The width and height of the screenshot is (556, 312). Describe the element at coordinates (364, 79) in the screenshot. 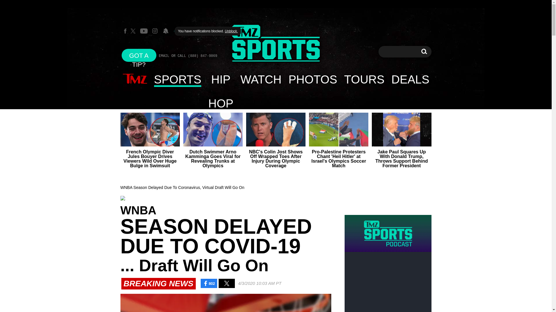

I see `TOURS` at that location.